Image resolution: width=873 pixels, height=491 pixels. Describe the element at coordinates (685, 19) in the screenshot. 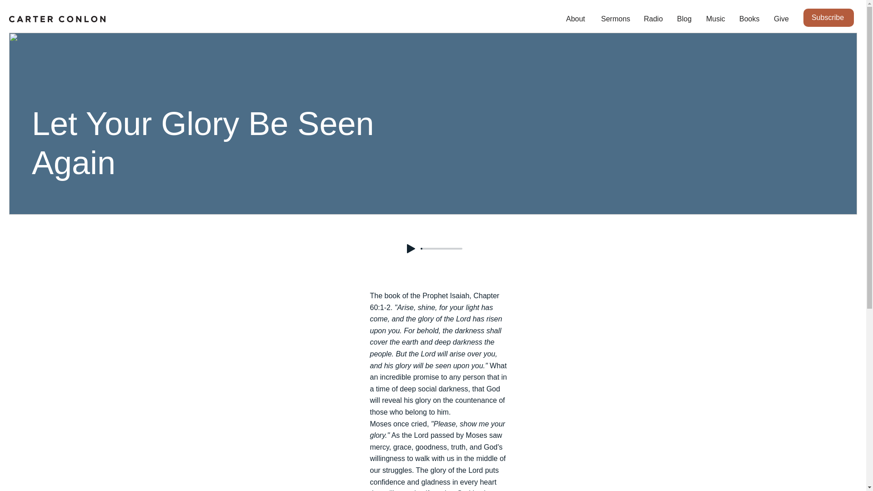

I see `Blog` at that location.